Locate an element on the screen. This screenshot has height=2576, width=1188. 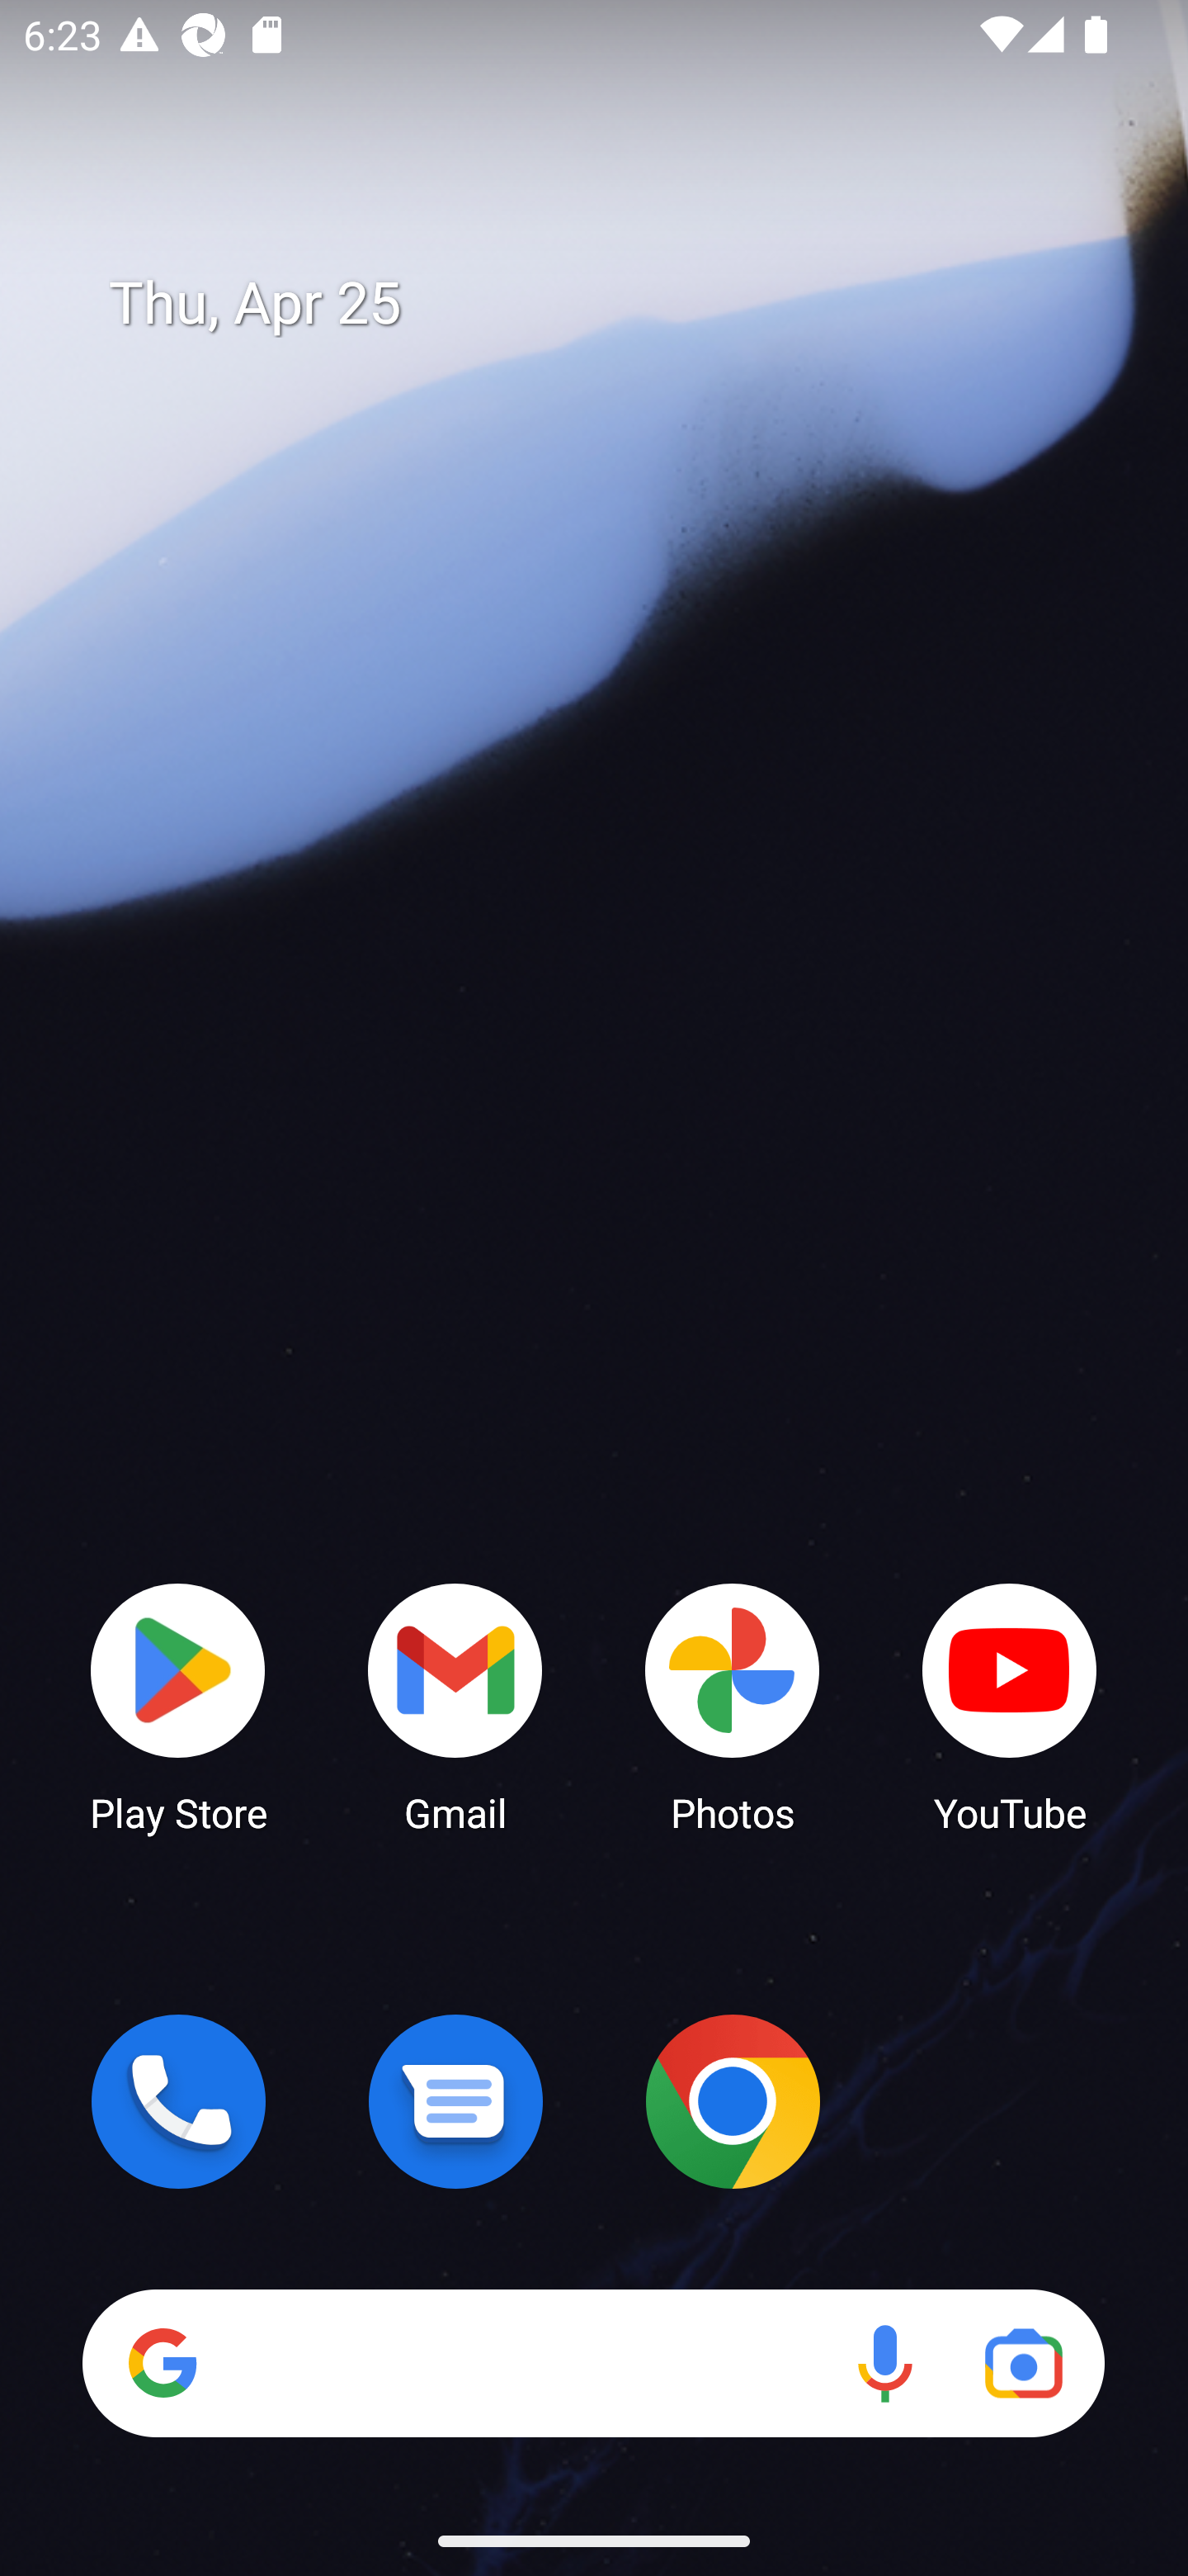
Messages is located at coordinates (455, 2101).